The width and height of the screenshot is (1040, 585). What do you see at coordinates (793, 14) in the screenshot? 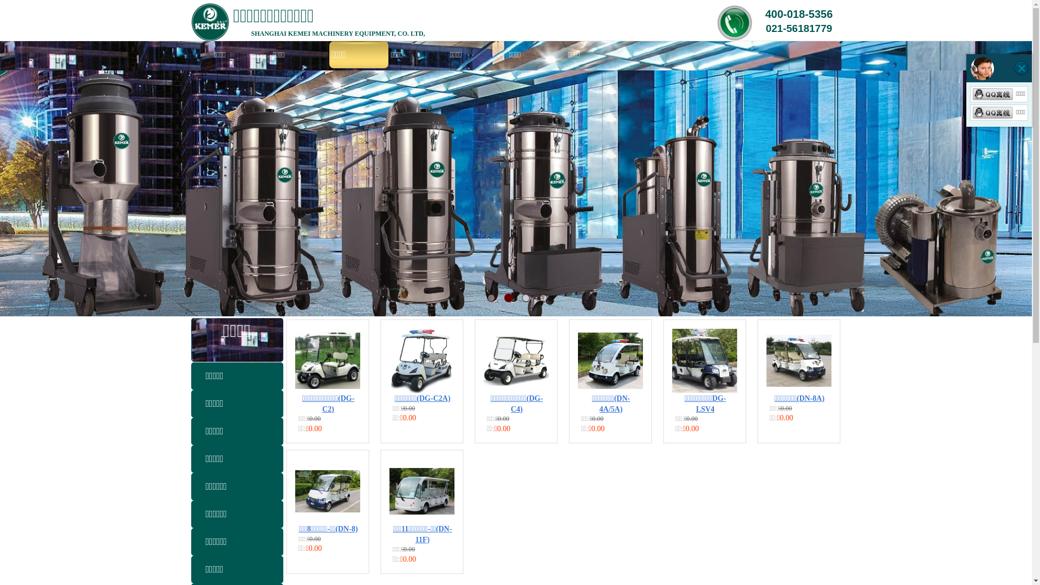
I see `400-018-53` at bounding box center [793, 14].